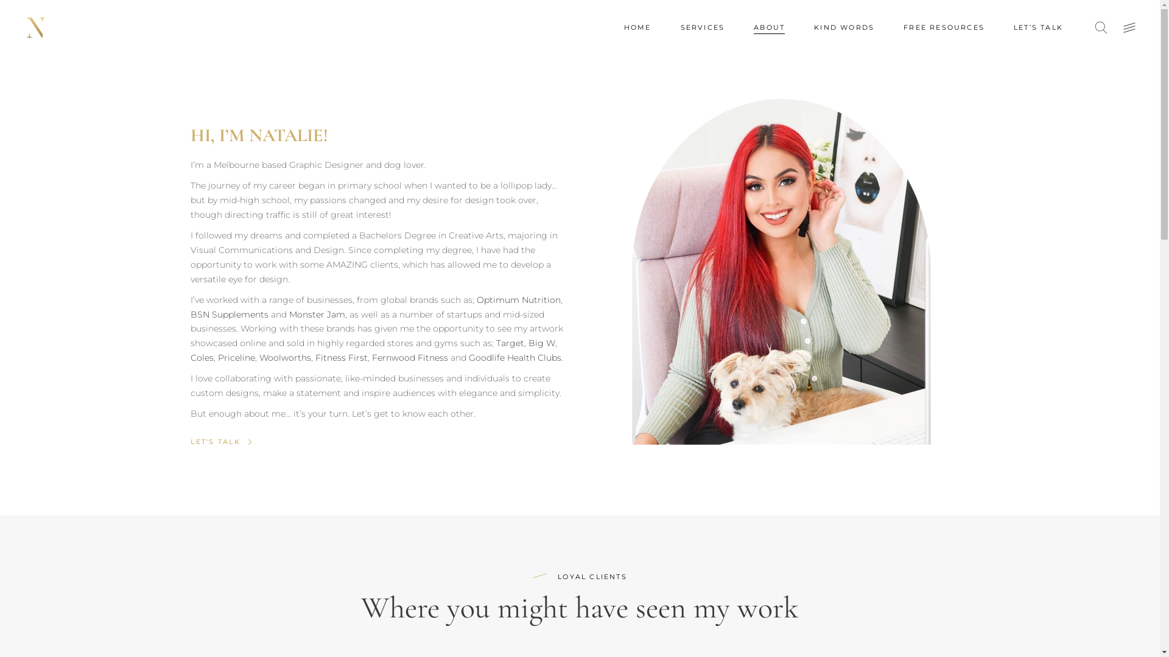 The image size is (1169, 657). What do you see at coordinates (703, 27) in the screenshot?
I see `SERVICES` at bounding box center [703, 27].